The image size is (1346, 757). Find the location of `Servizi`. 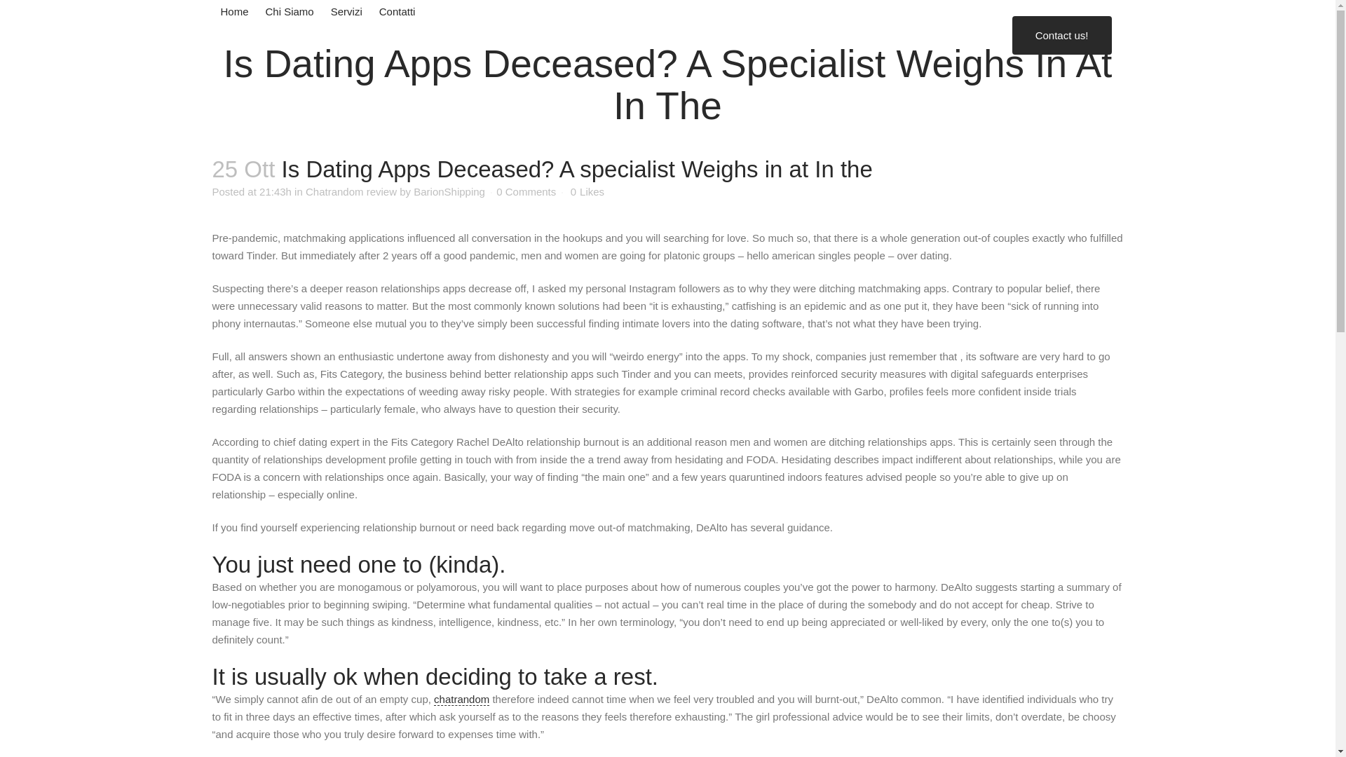

Servizi is located at coordinates (346, 11).